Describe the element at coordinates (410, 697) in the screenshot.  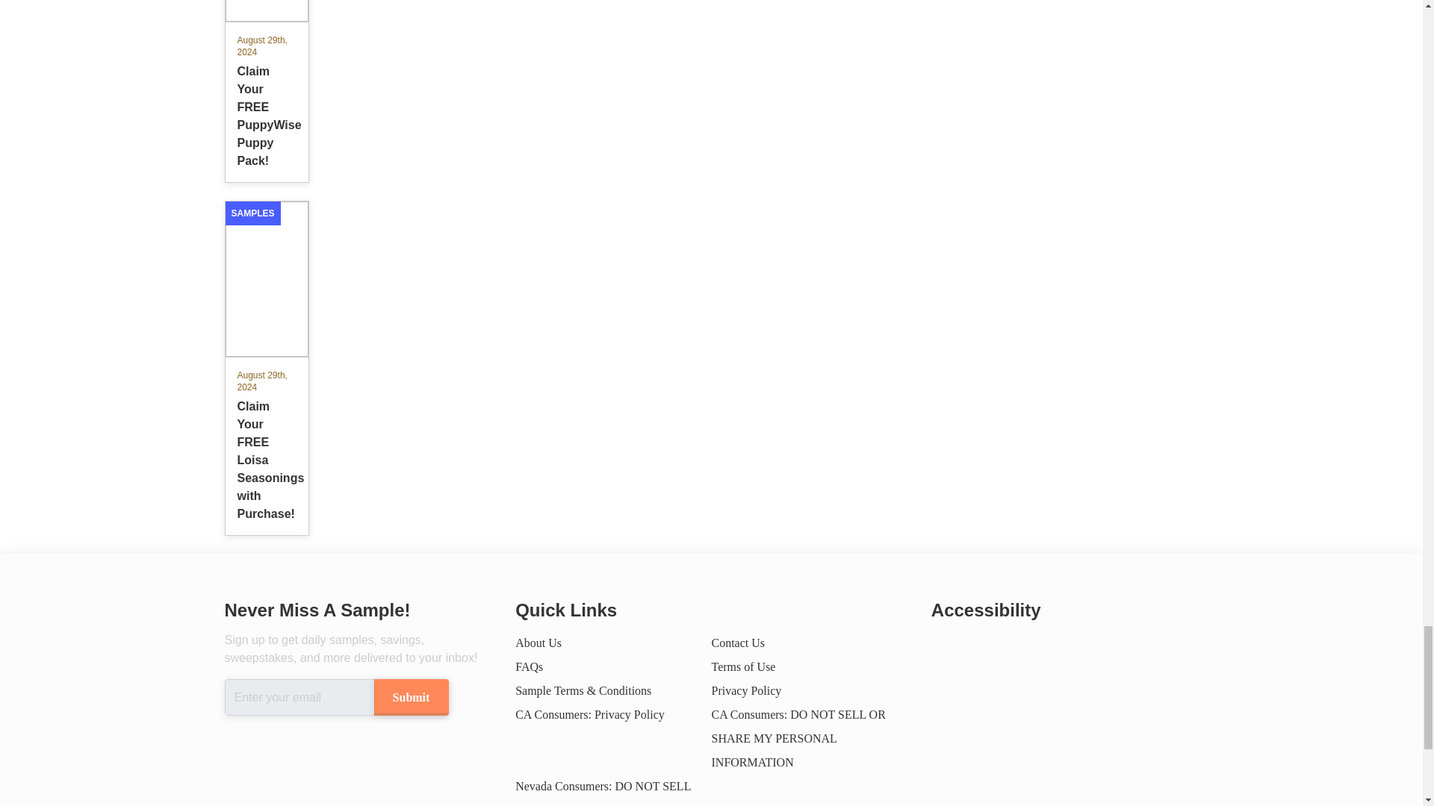
I see `Submit` at that location.